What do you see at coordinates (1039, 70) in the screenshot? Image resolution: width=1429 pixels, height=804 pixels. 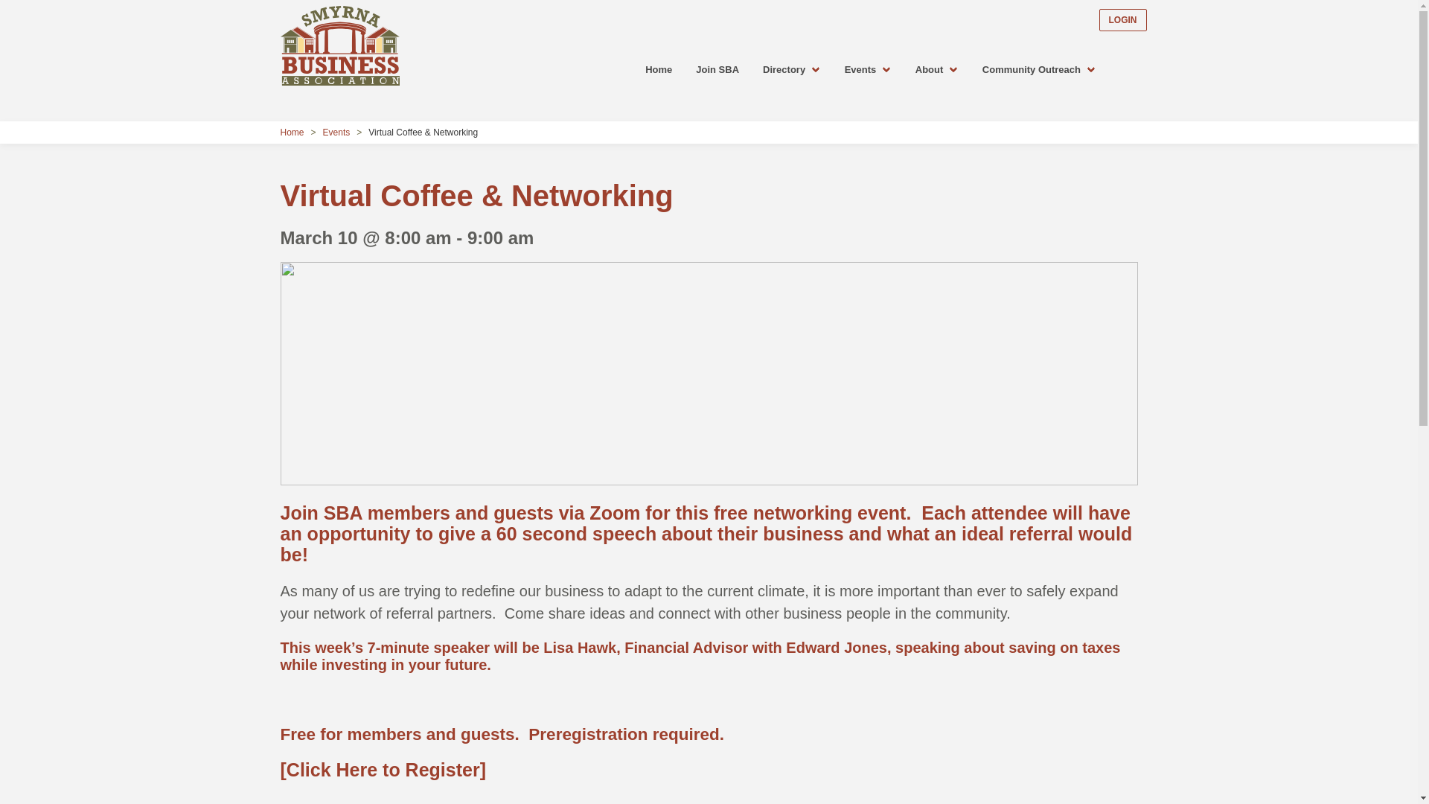 I see `Community Outreach` at bounding box center [1039, 70].